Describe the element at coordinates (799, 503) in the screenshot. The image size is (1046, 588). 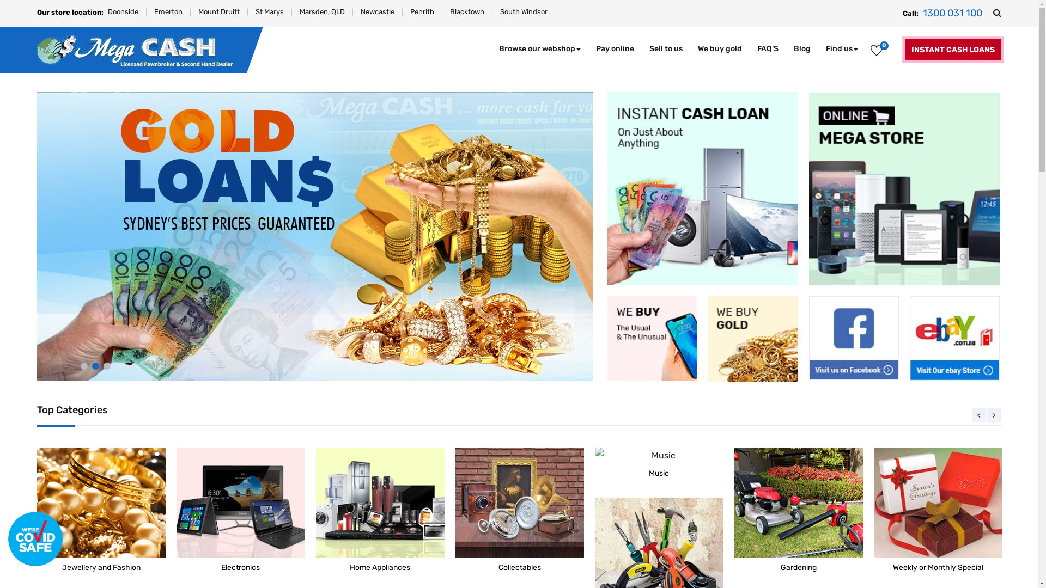
I see `Gardening` at that location.